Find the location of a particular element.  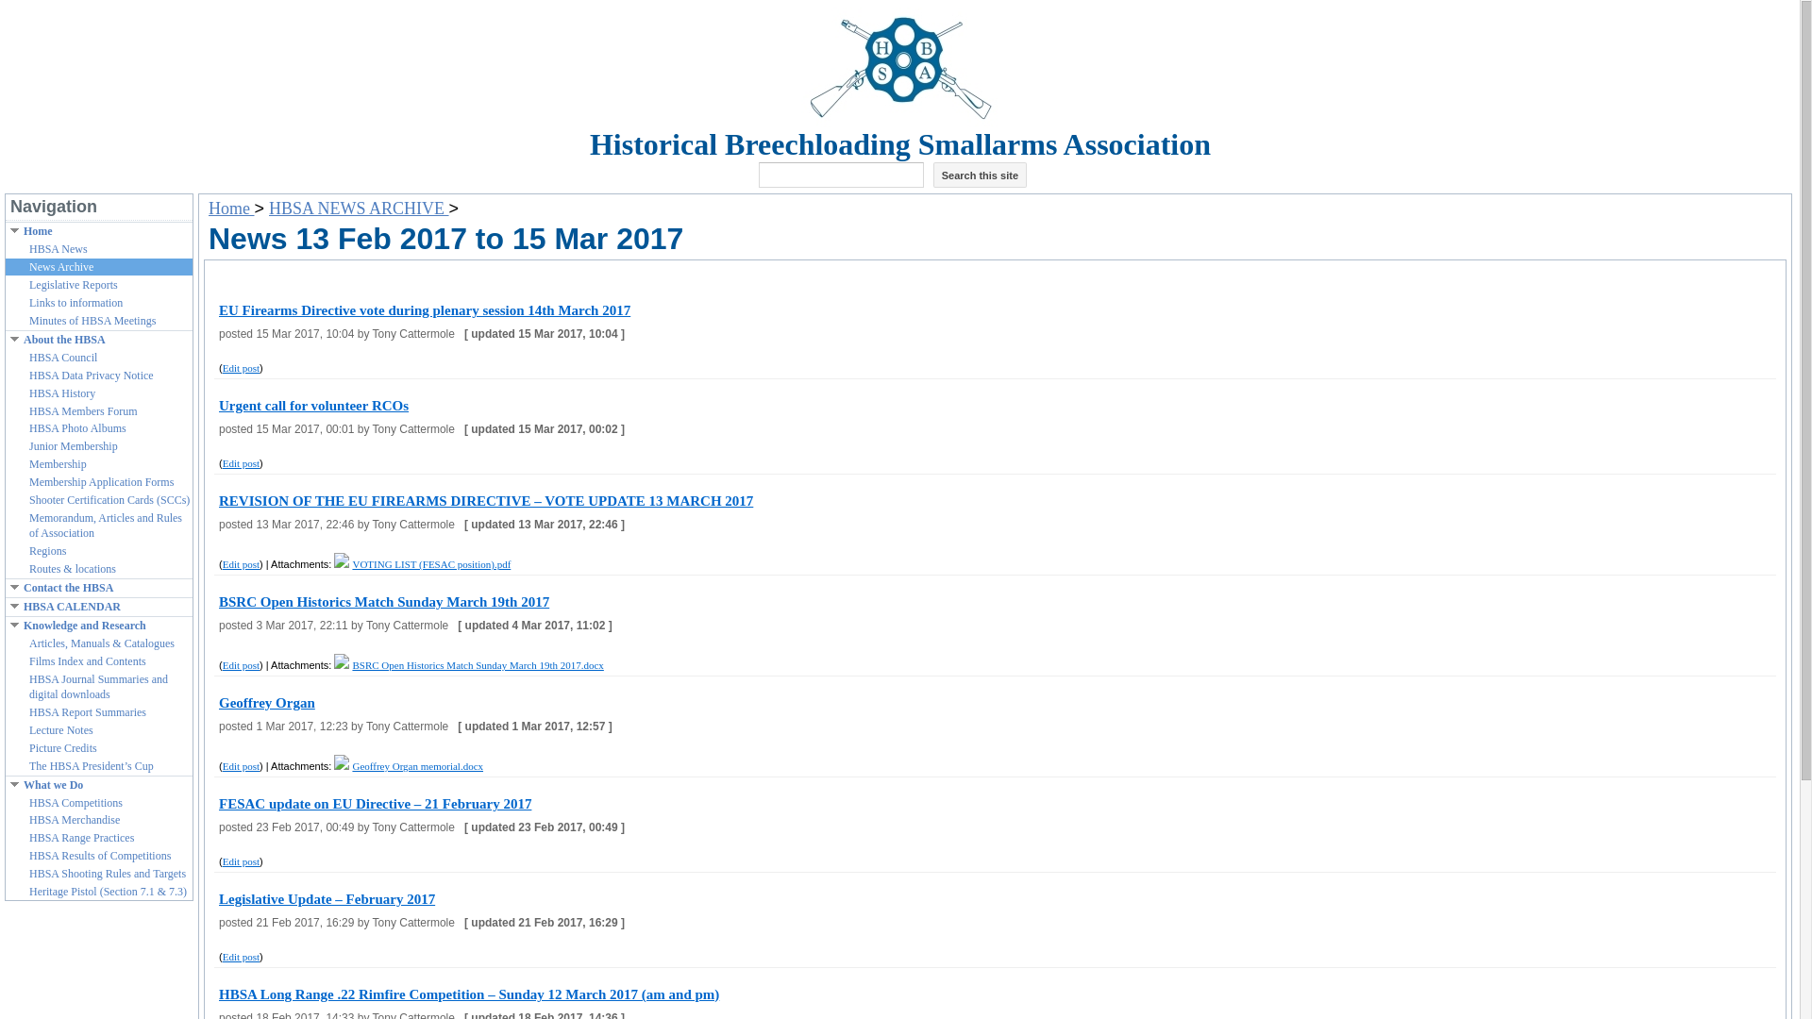

HBSA Photo Albums is located at coordinates (109, 429).